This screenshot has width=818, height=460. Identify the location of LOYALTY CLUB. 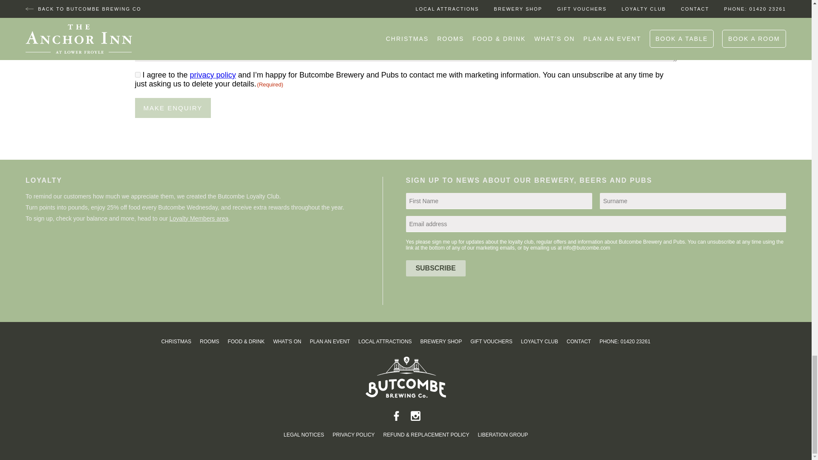
(539, 342).